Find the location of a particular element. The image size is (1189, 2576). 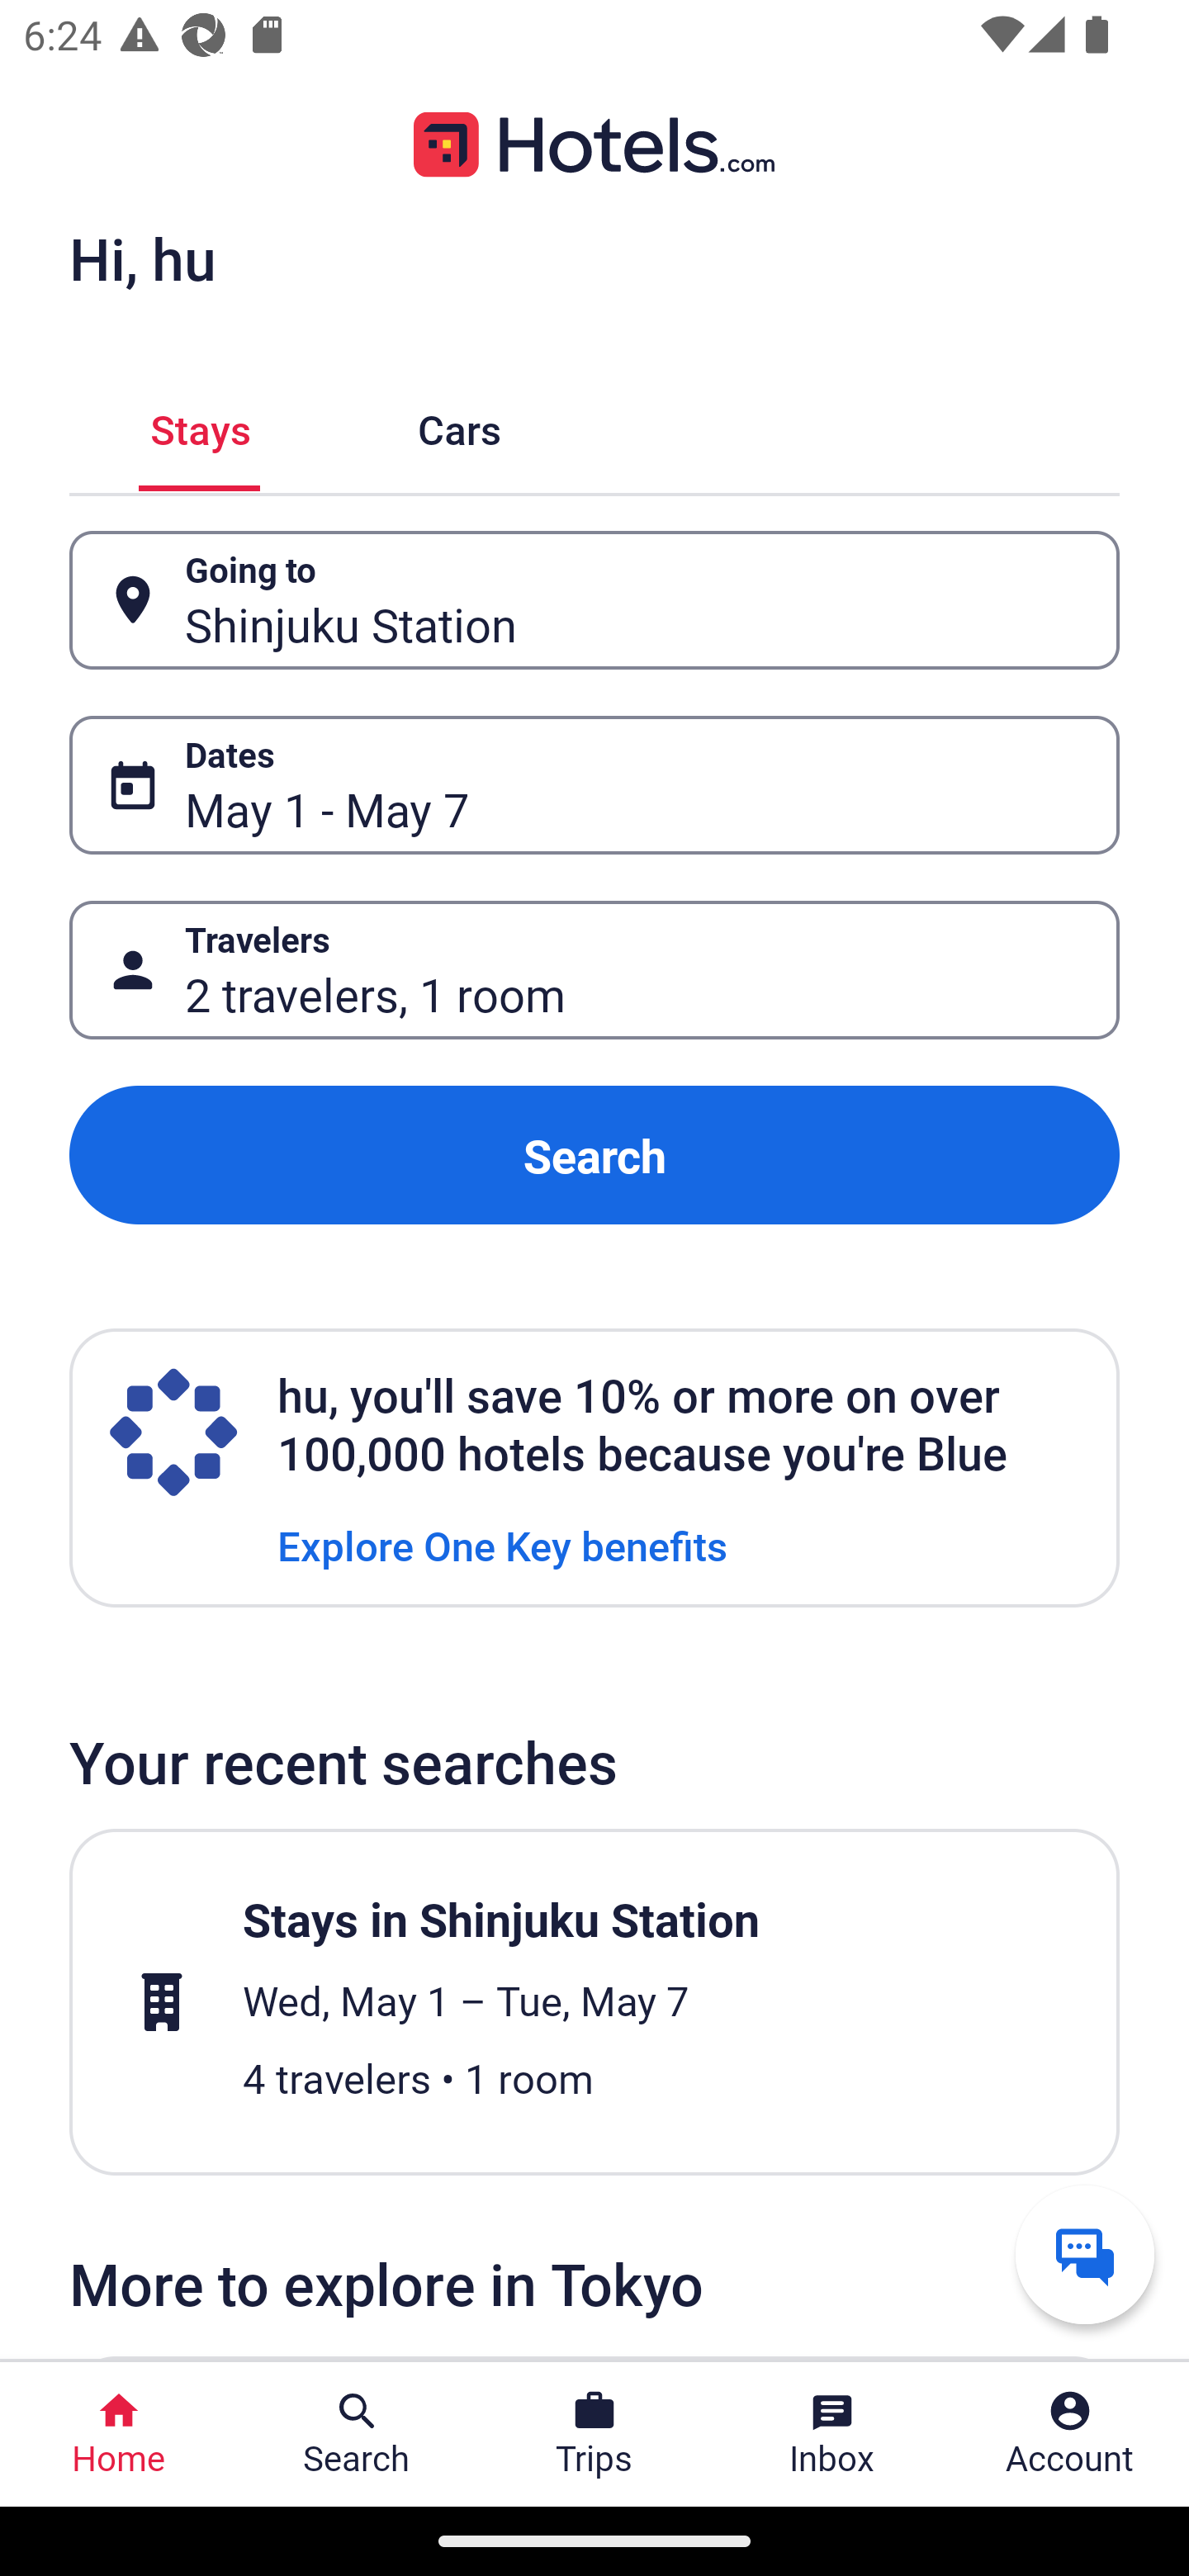

Account Profile. Button is located at coordinates (1070, 2434).